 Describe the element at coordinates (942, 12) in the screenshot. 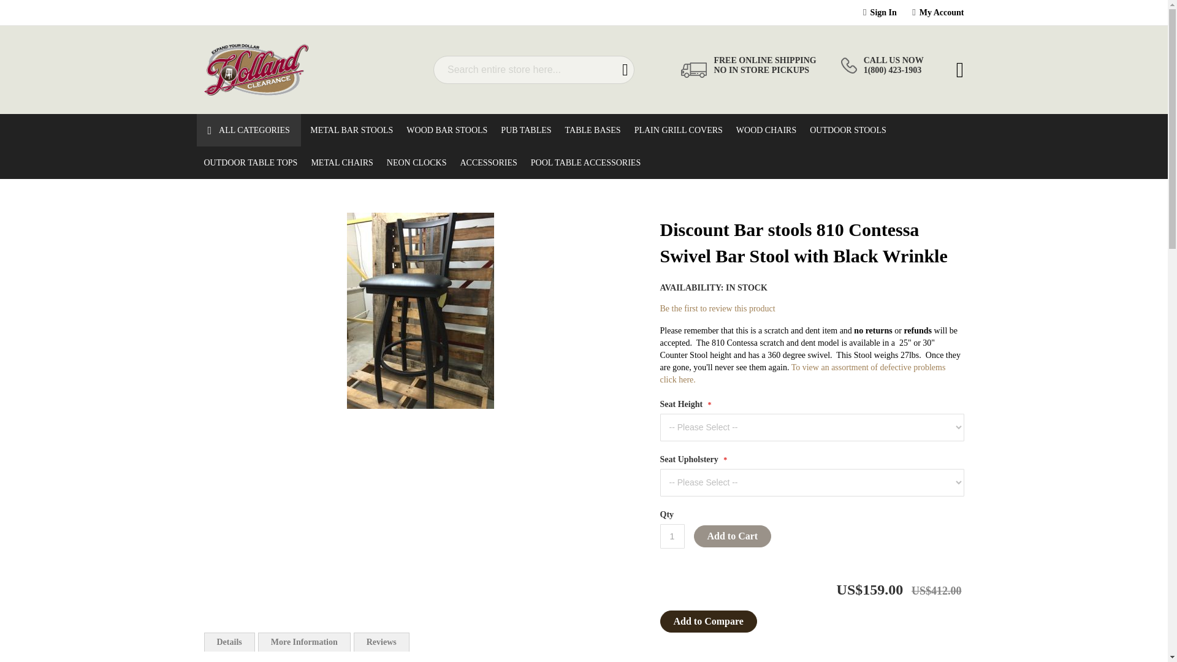

I see `My Account` at that location.